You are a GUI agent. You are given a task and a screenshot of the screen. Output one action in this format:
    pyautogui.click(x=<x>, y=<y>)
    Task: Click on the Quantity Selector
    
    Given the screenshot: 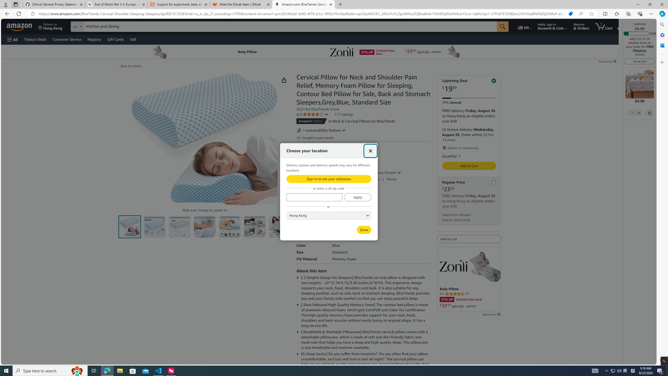 What is the action you would take?
    pyautogui.click(x=635, y=113)
    